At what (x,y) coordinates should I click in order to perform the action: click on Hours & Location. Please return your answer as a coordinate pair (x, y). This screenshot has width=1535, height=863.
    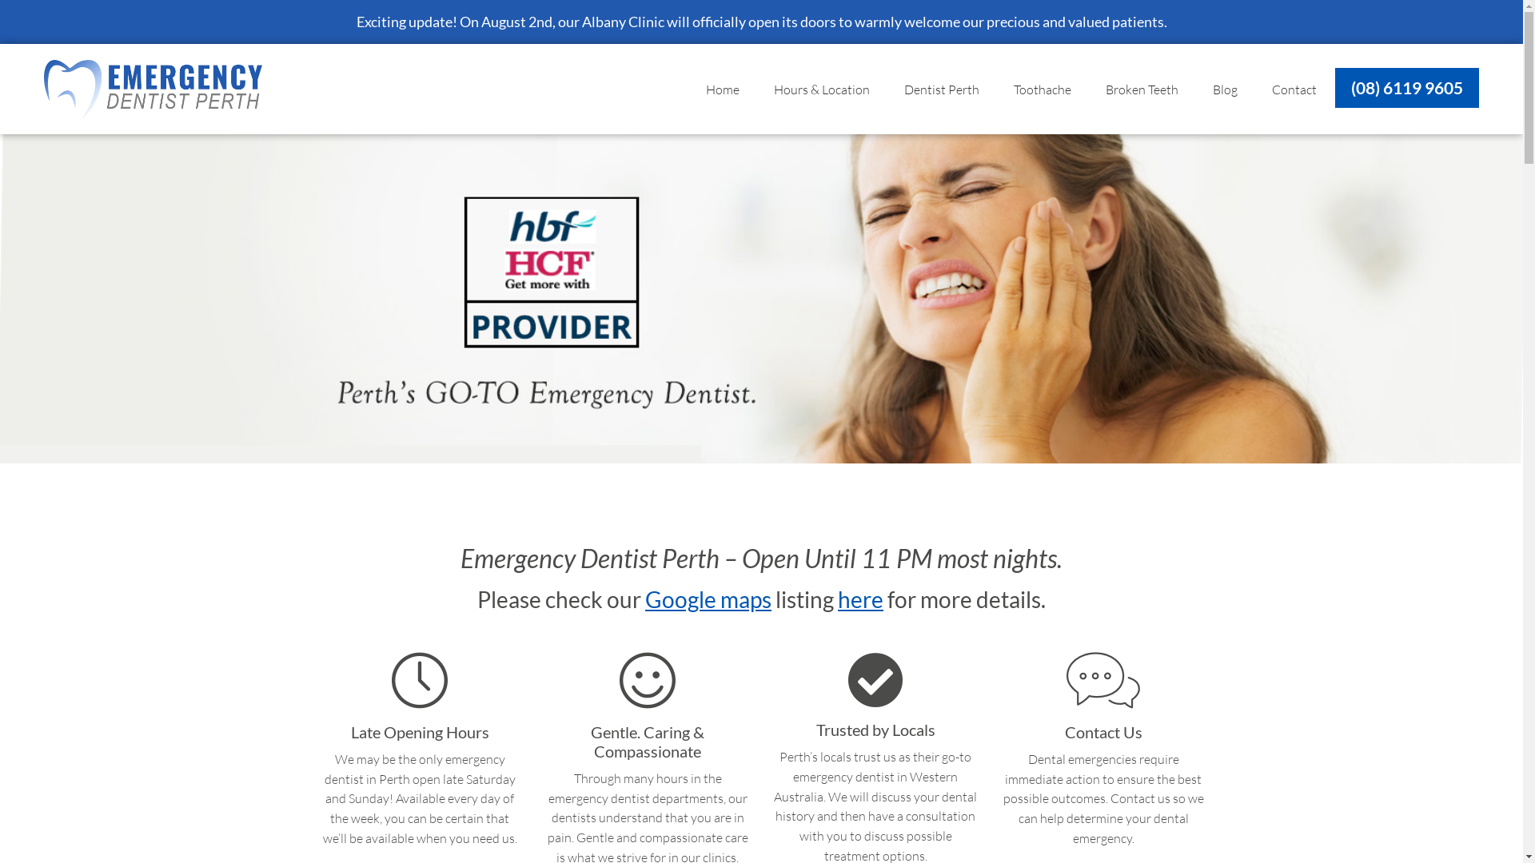
    Looking at the image, I should click on (822, 89).